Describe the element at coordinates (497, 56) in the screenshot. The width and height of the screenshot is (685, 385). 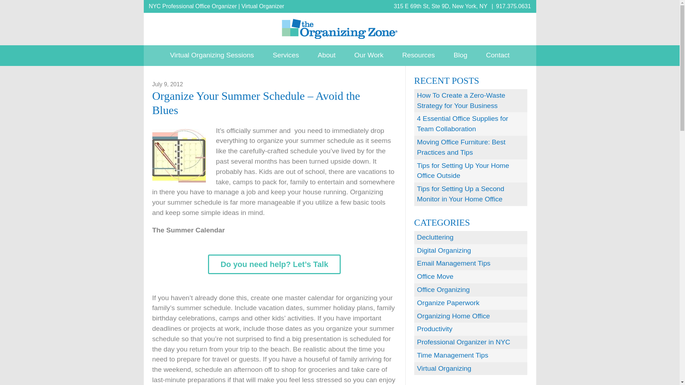
I see `Contact` at that location.